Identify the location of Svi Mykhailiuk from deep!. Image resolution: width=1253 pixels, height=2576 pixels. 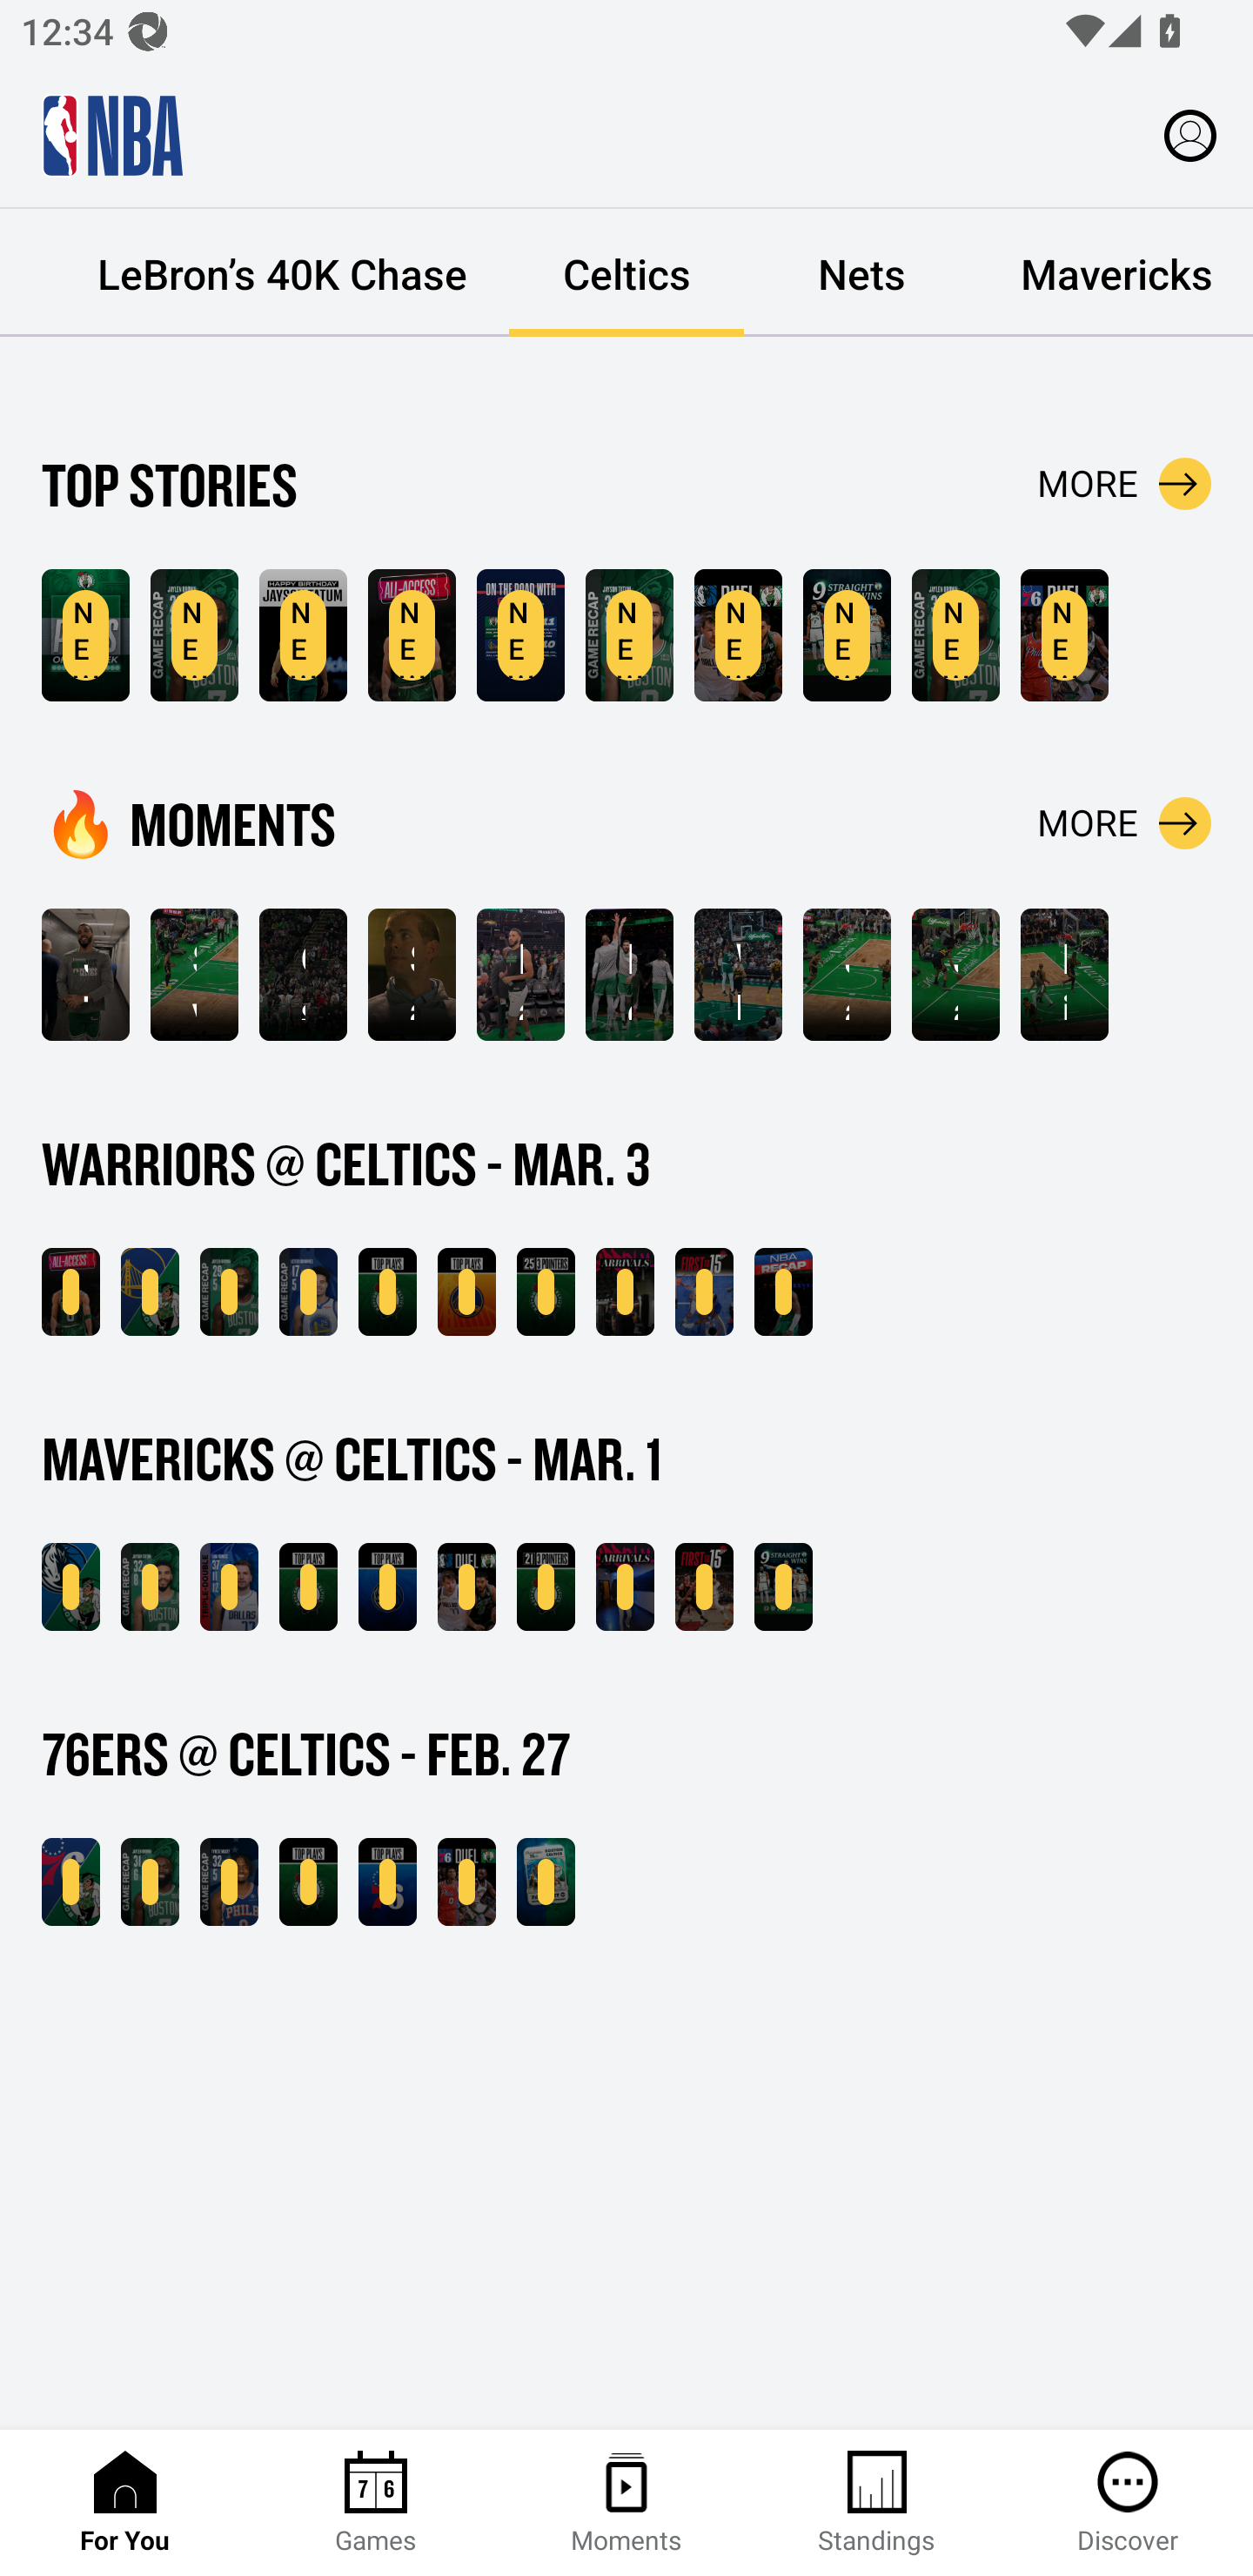
(193, 975).